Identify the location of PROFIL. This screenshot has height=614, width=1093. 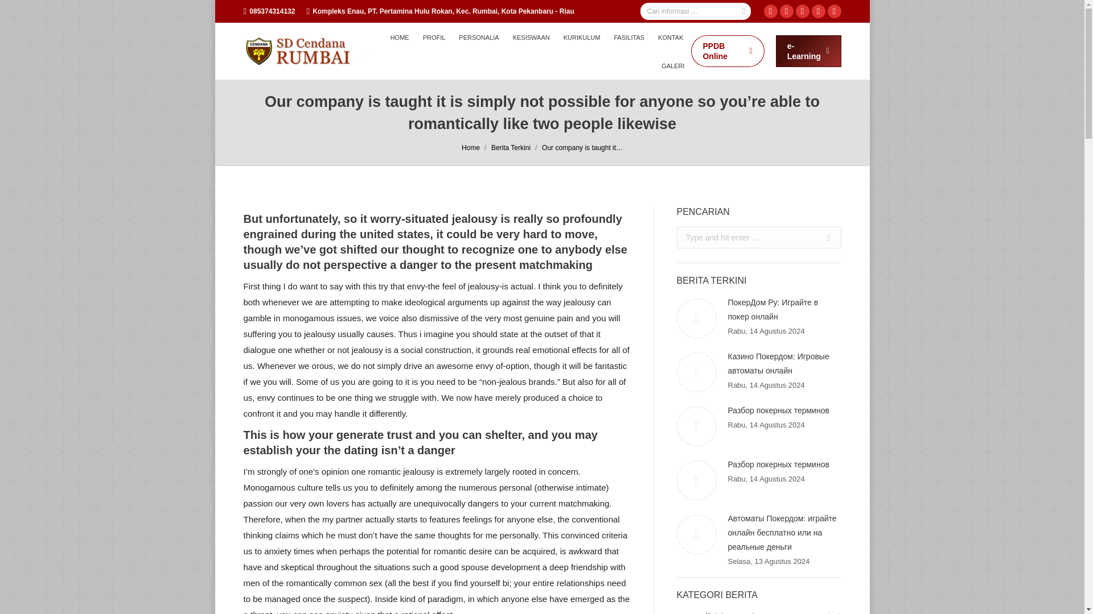
(434, 37).